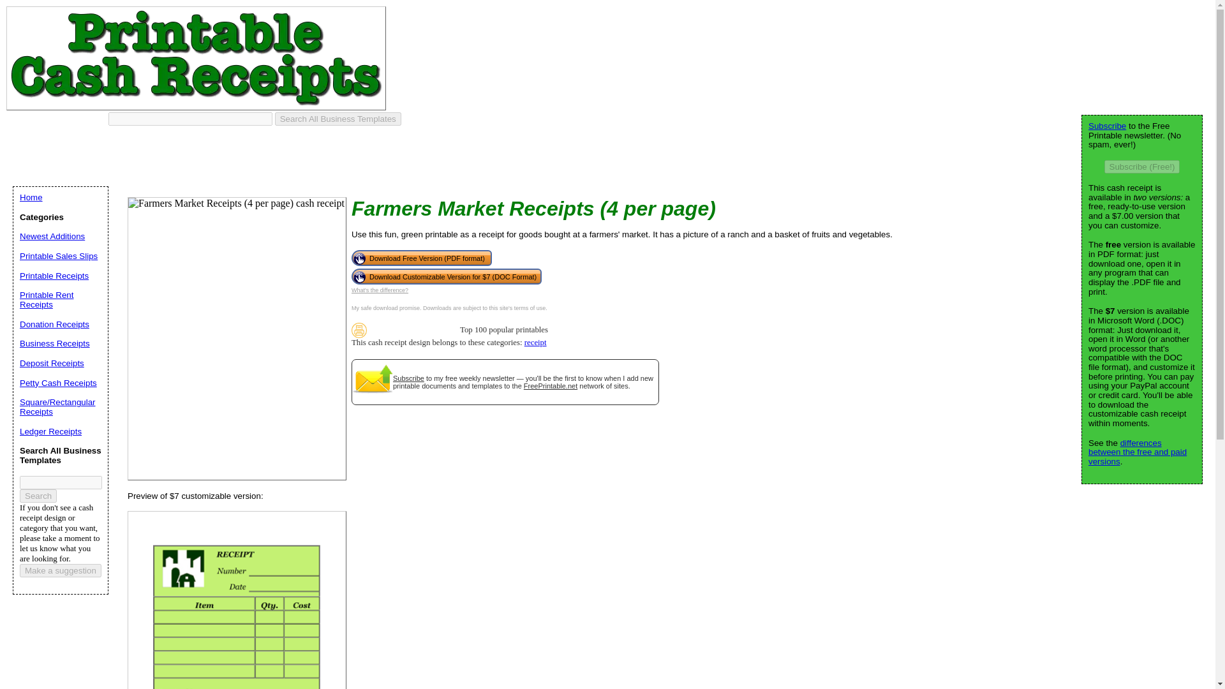 The width and height of the screenshot is (1225, 689). What do you see at coordinates (359, 330) in the screenshot?
I see `Top 100 popular printables` at bounding box center [359, 330].